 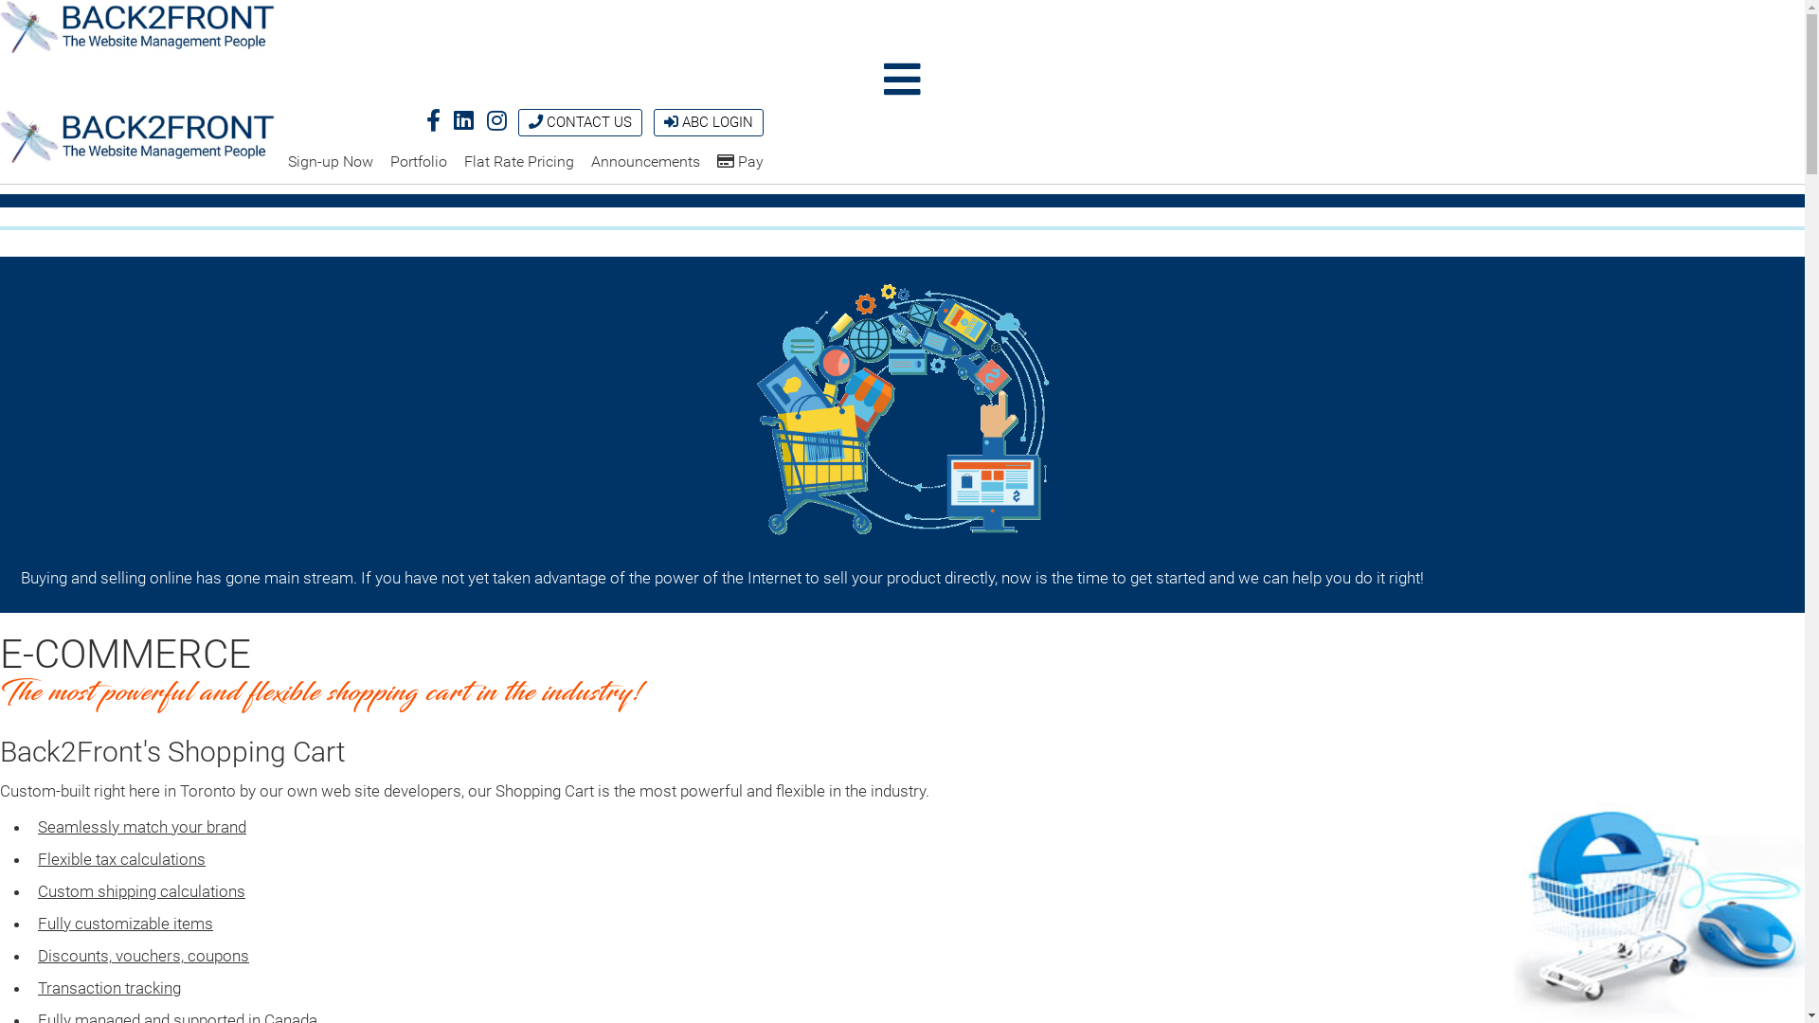 I want to click on Fully customizable items, so click(x=125, y=924).